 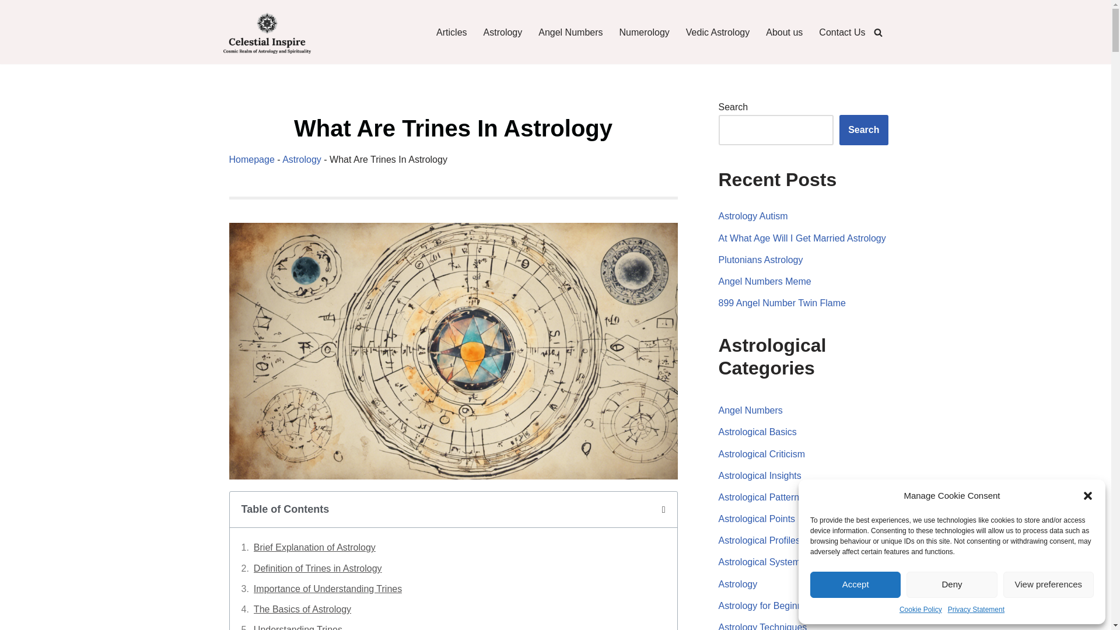 I want to click on Vedic Astrology, so click(x=717, y=33).